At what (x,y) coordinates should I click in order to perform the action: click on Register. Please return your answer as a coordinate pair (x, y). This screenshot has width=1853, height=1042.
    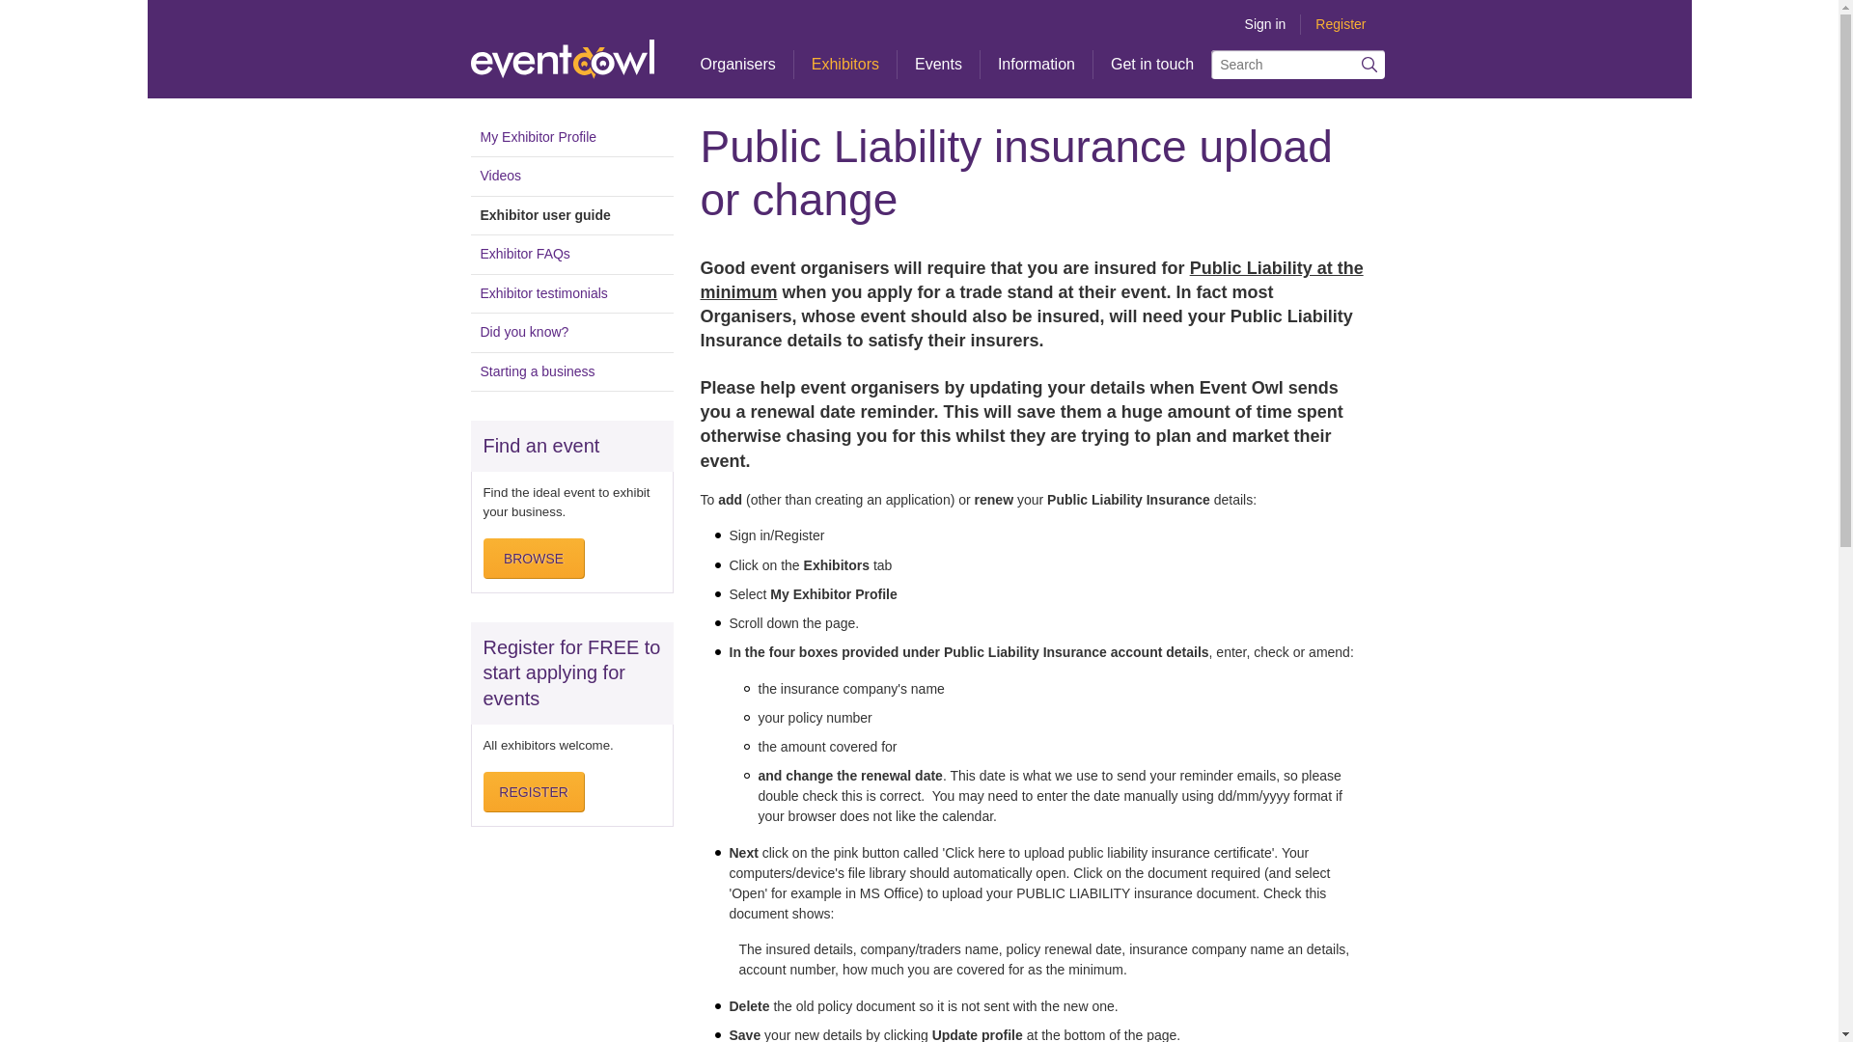
    Looking at the image, I should click on (1341, 24).